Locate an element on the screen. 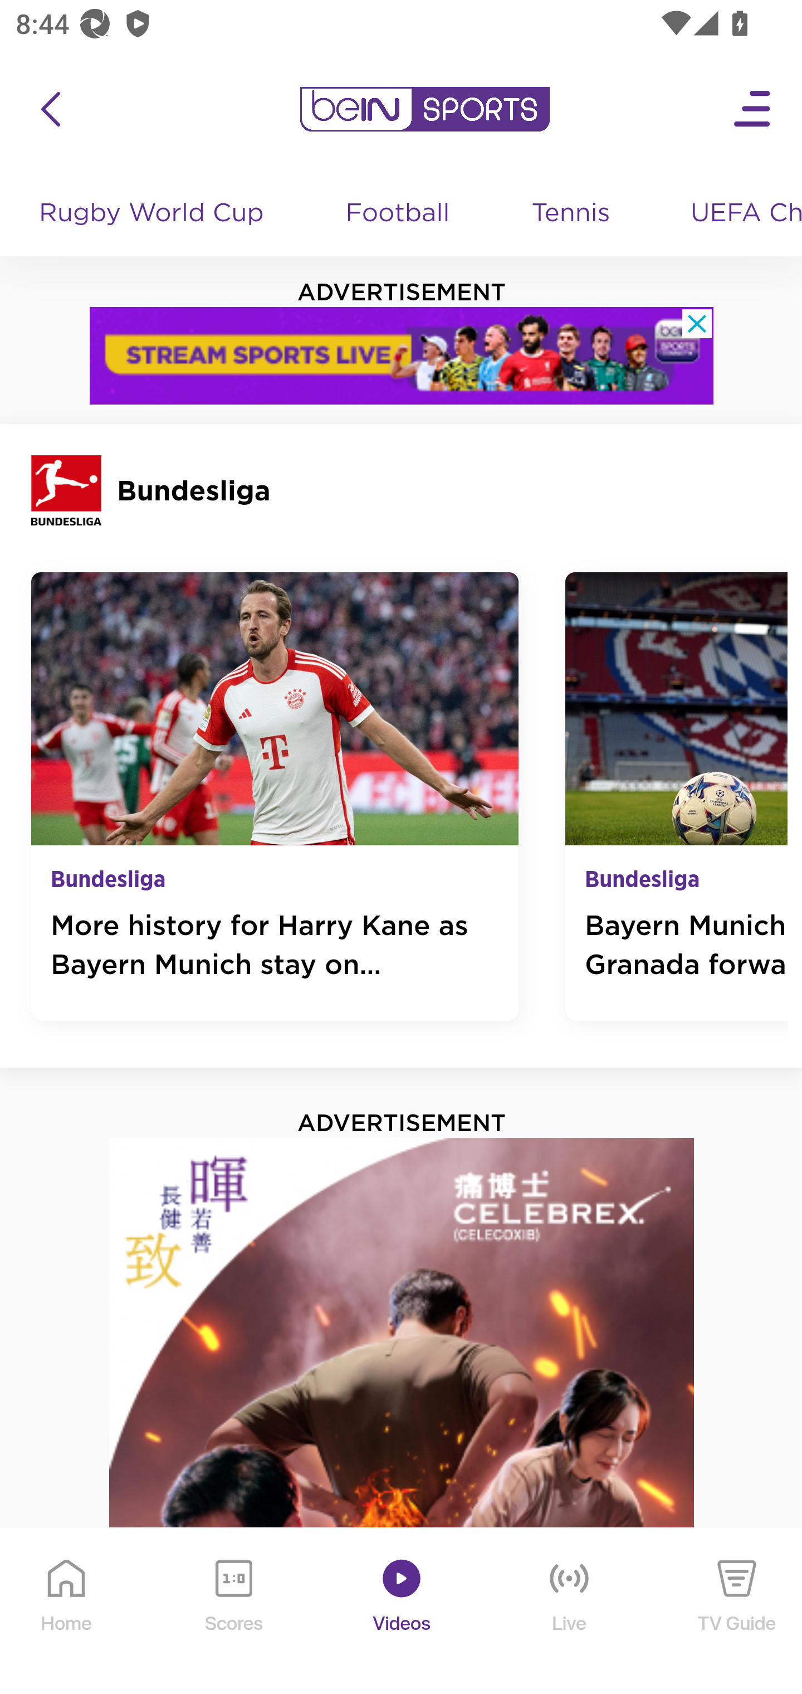 The width and height of the screenshot is (802, 1694). Home Home Icon Home is located at coordinates (67, 1612).